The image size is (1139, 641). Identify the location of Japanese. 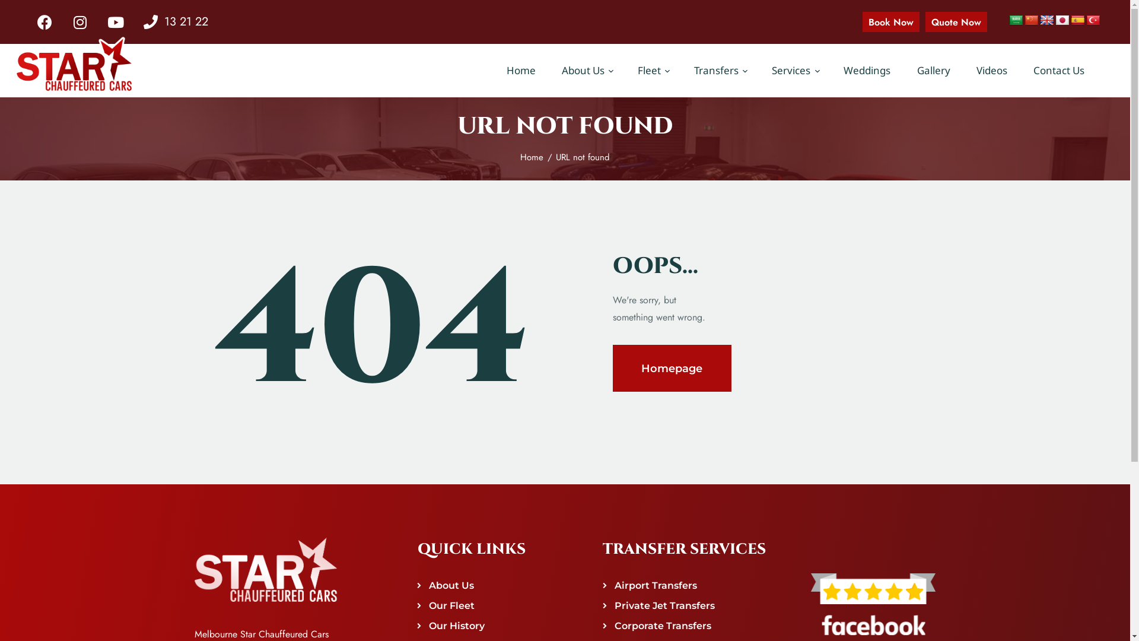
(1062, 21).